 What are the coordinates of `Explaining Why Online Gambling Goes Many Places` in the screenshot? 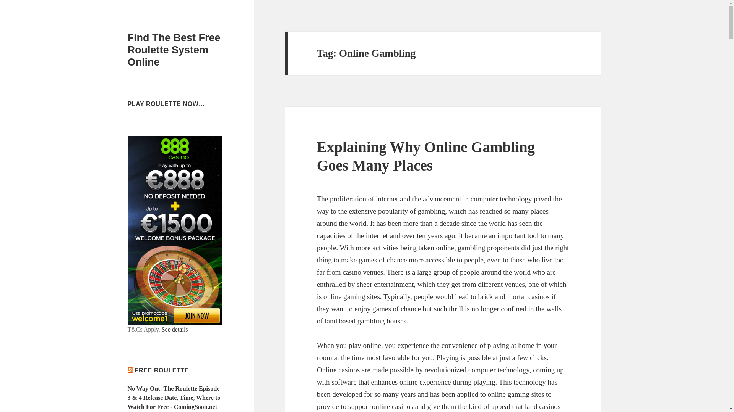 It's located at (426, 156).